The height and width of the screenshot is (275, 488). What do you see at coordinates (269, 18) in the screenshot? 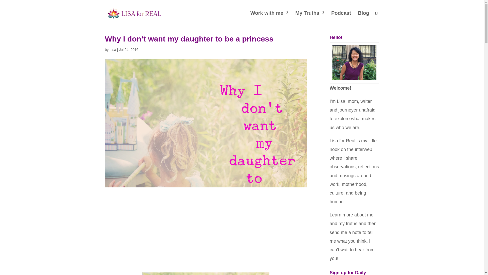
I see `Work with me` at bounding box center [269, 18].